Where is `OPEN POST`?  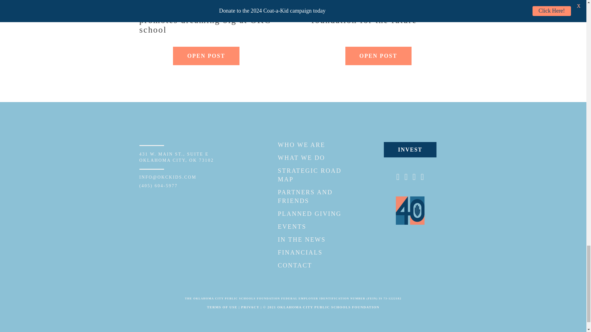
OPEN POST is located at coordinates (206, 56).